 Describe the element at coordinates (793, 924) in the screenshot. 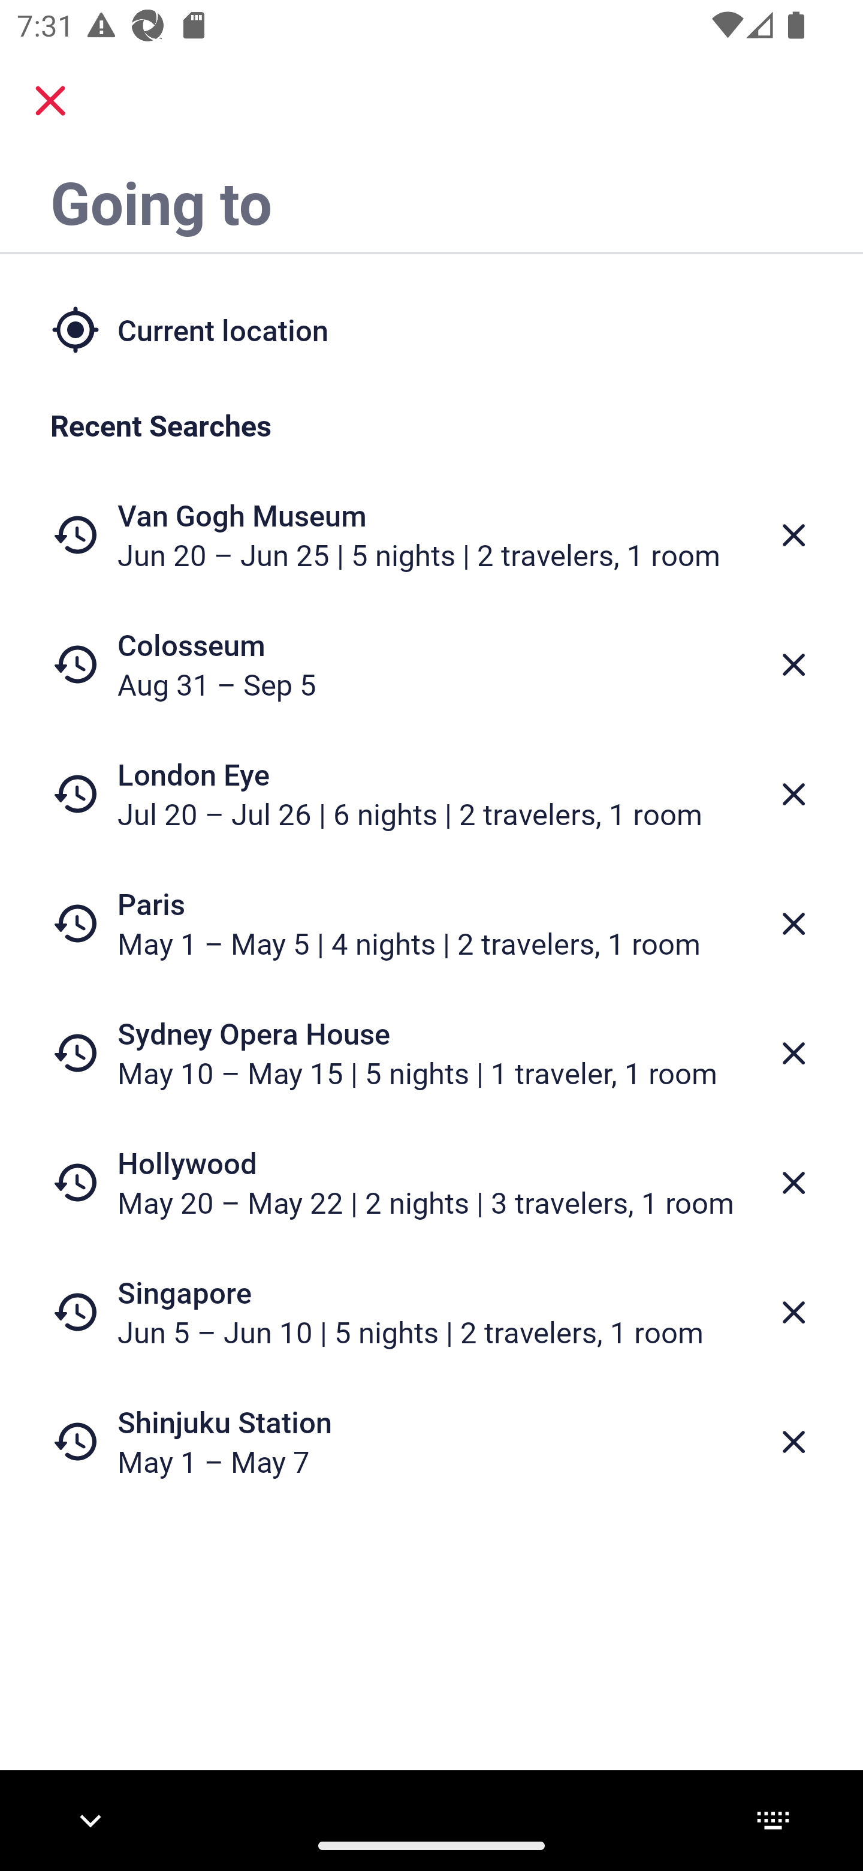

I see `Delete from recent searches` at that location.